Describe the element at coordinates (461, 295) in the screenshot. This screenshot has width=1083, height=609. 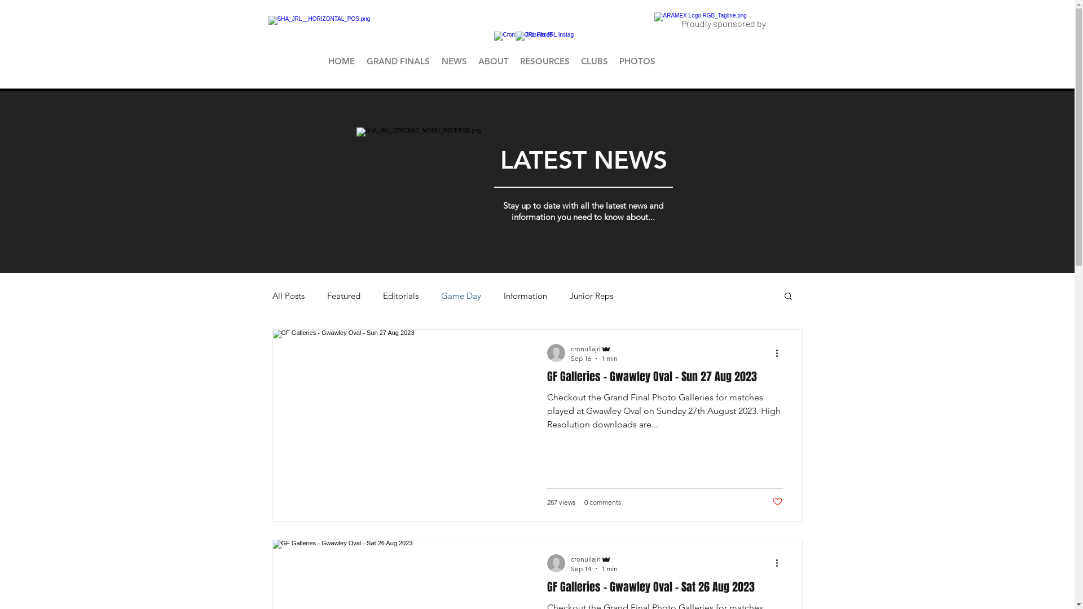
I see `Game Day` at that location.